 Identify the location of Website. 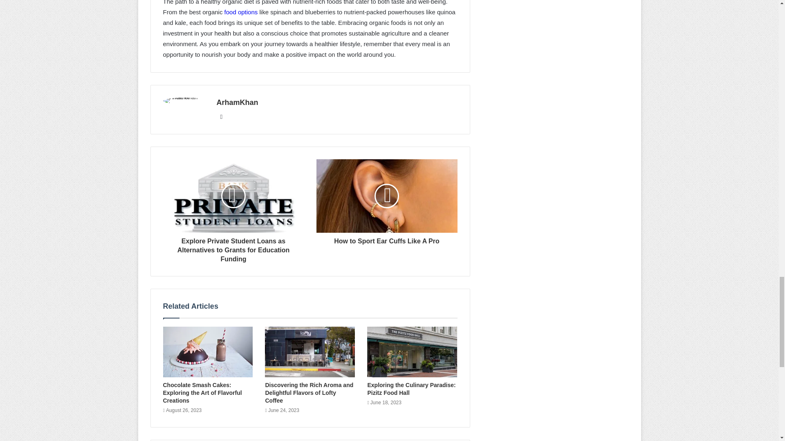
(222, 117).